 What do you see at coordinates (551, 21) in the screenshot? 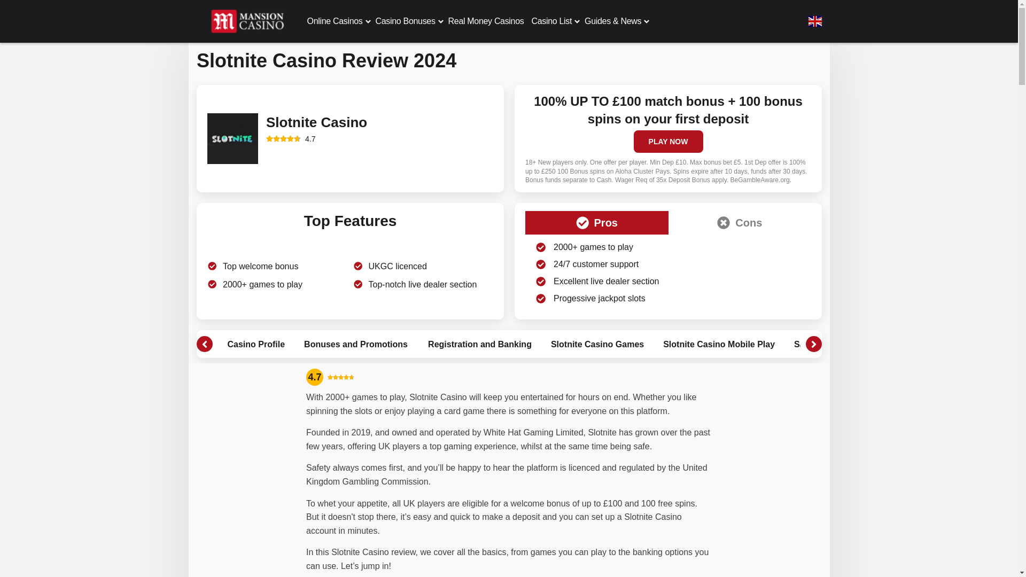
I see `Casino List` at bounding box center [551, 21].